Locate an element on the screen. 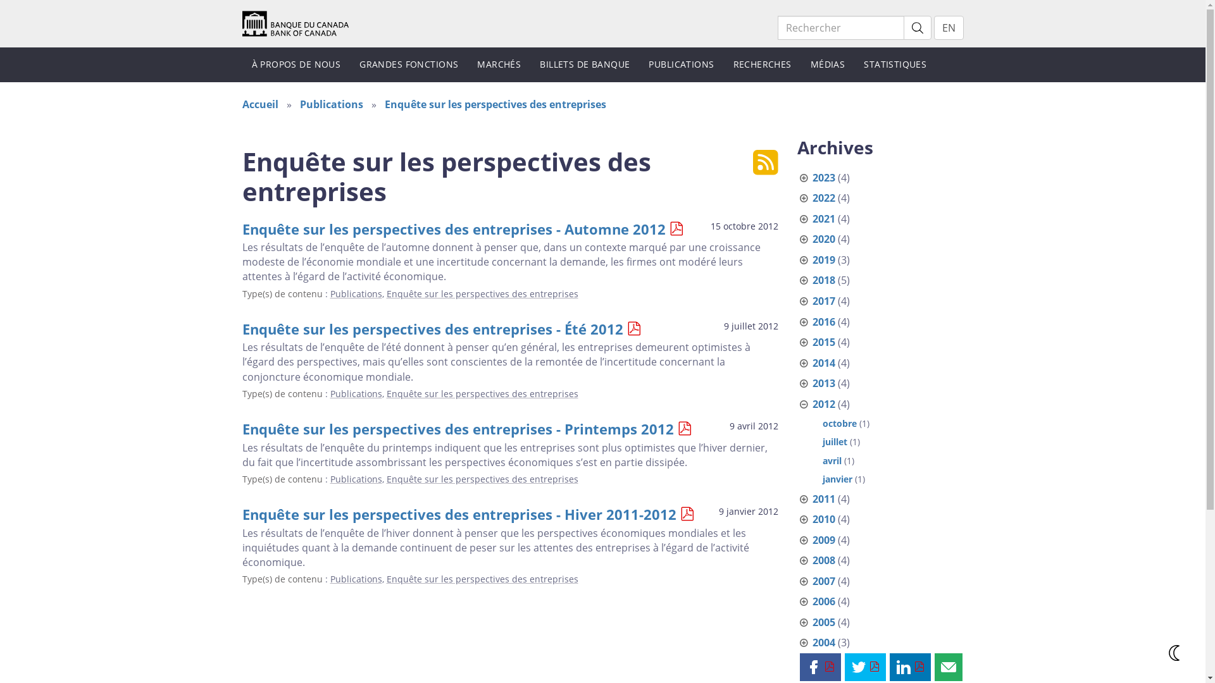 This screenshot has width=1215, height=683. 2023 is located at coordinates (824, 178).